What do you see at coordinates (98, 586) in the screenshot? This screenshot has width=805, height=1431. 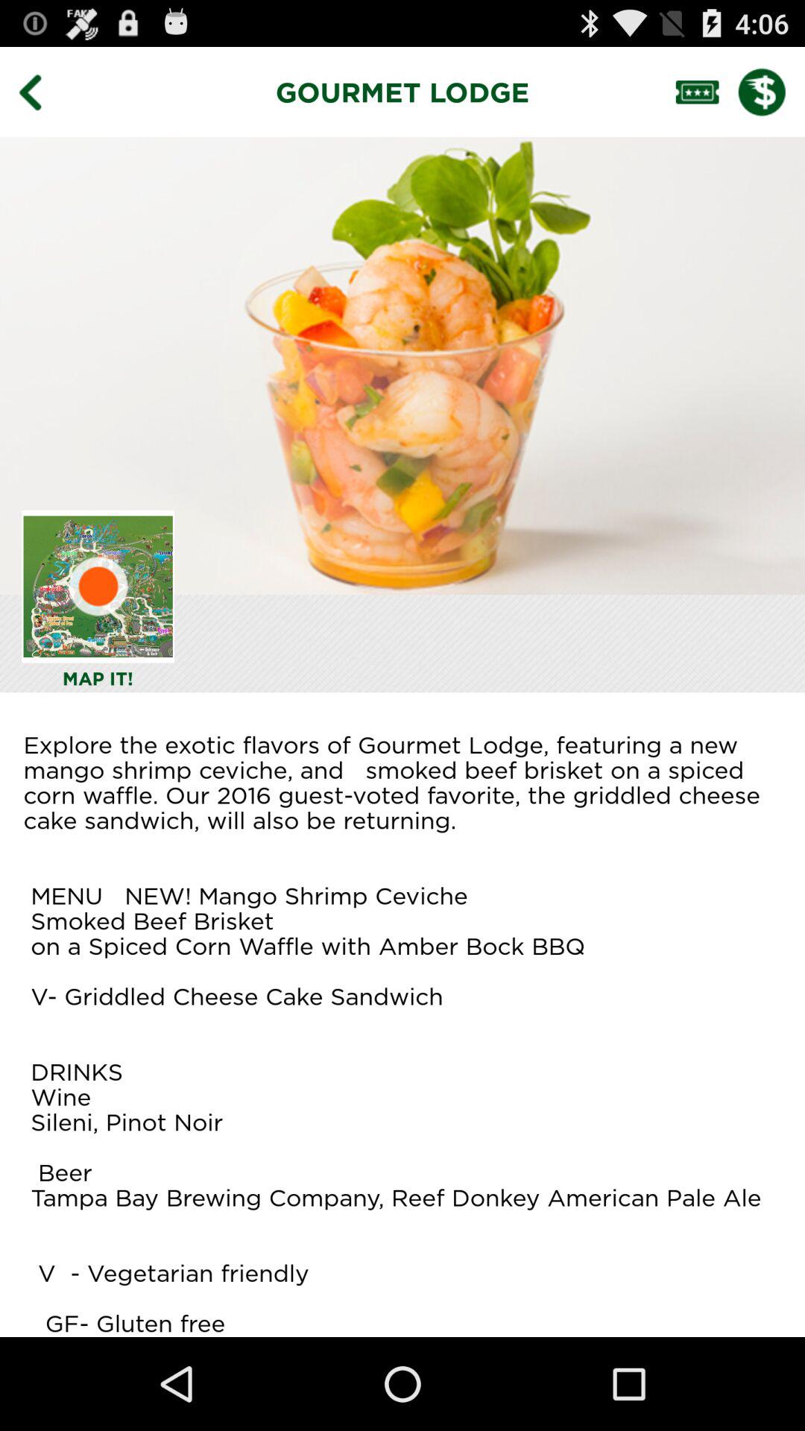 I see `find directions to destination` at bounding box center [98, 586].